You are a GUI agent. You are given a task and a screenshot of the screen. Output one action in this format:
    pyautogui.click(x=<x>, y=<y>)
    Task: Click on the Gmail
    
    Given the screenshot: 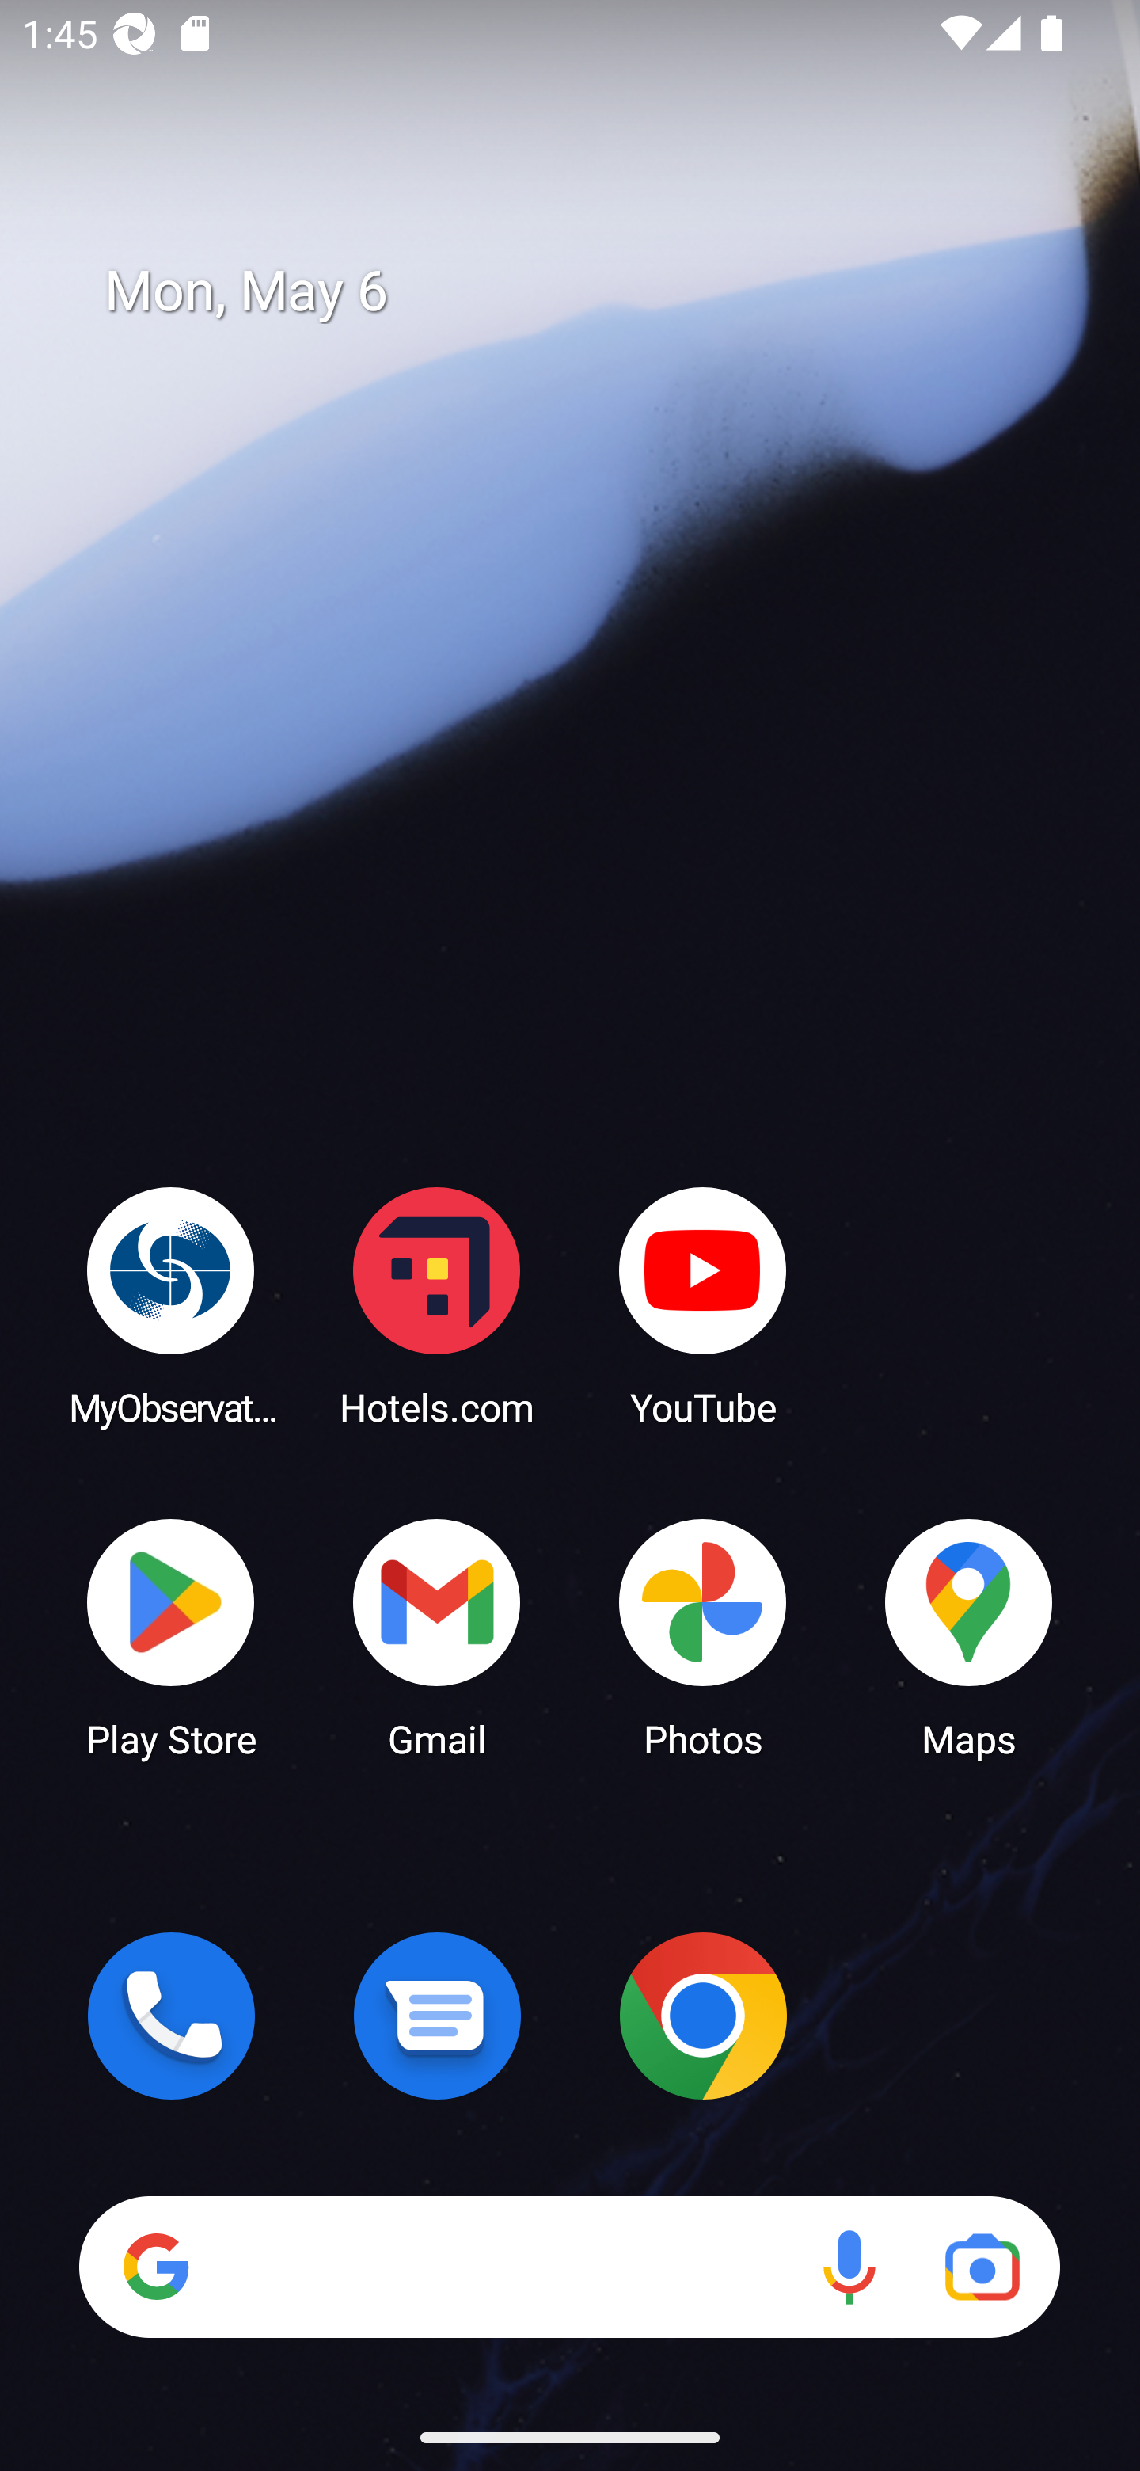 What is the action you would take?
    pyautogui.click(x=437, y=1636)
    